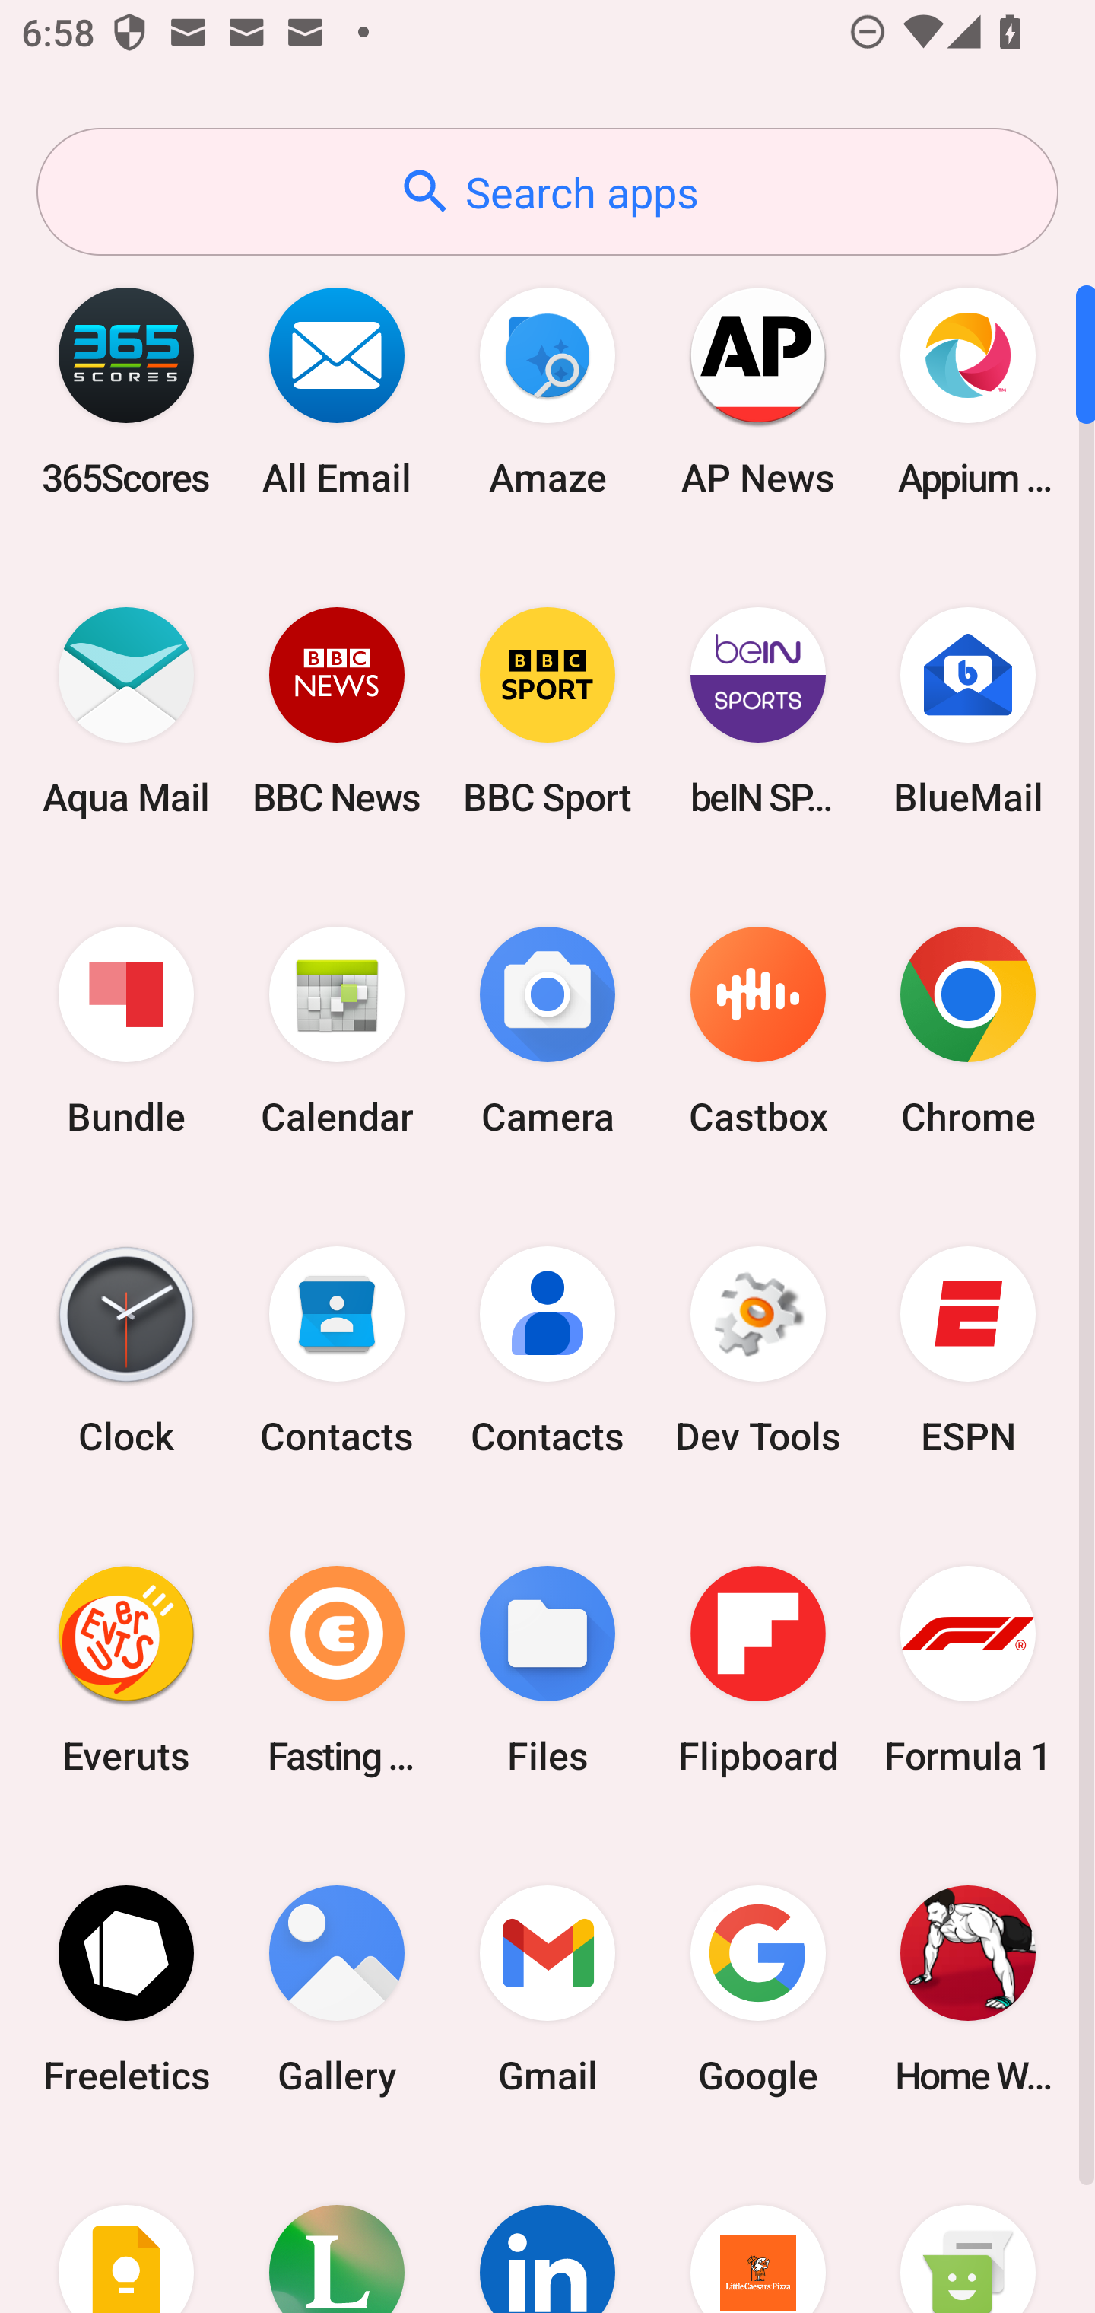 Image resolution: width=1095 pixels, height=2313 pixels. I want to click on Chrome, so click(968, 1032).